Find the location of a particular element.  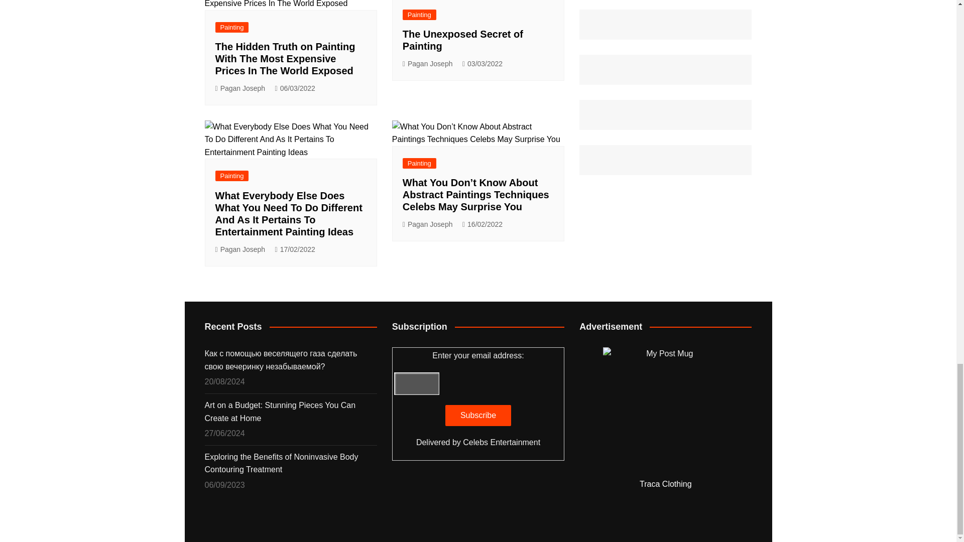

Painting is located at coordinates (420, 15).